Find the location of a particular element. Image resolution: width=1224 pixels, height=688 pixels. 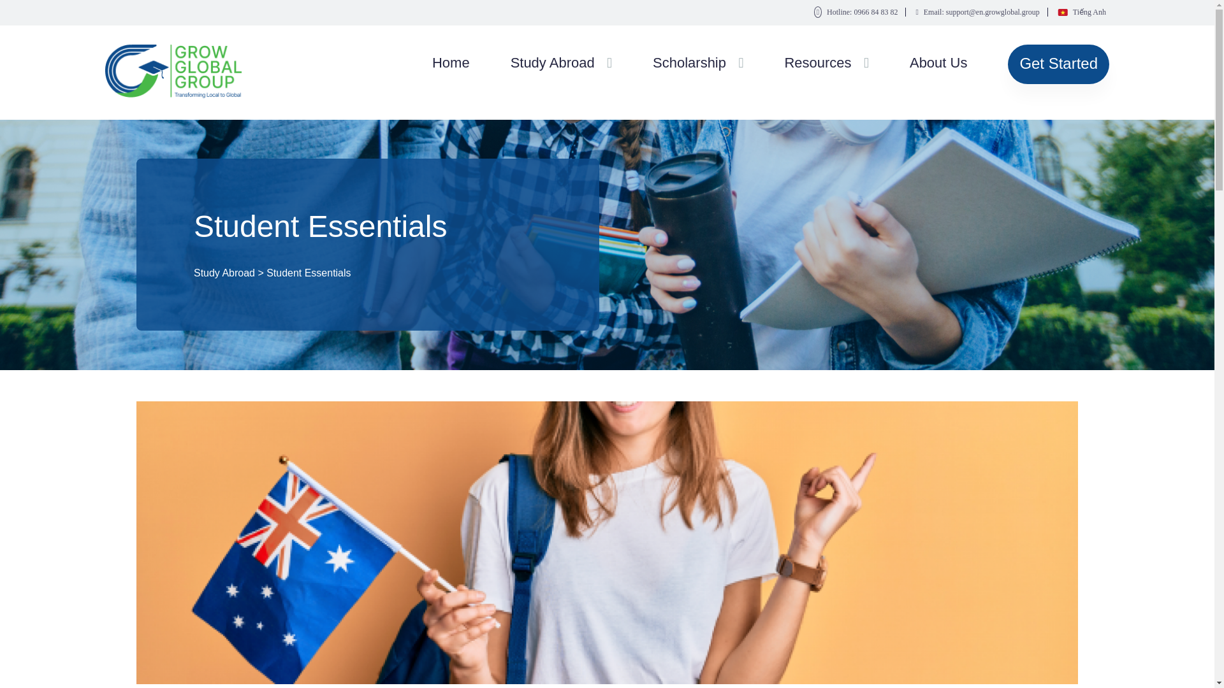

Home is located at coordinates (451, 64).